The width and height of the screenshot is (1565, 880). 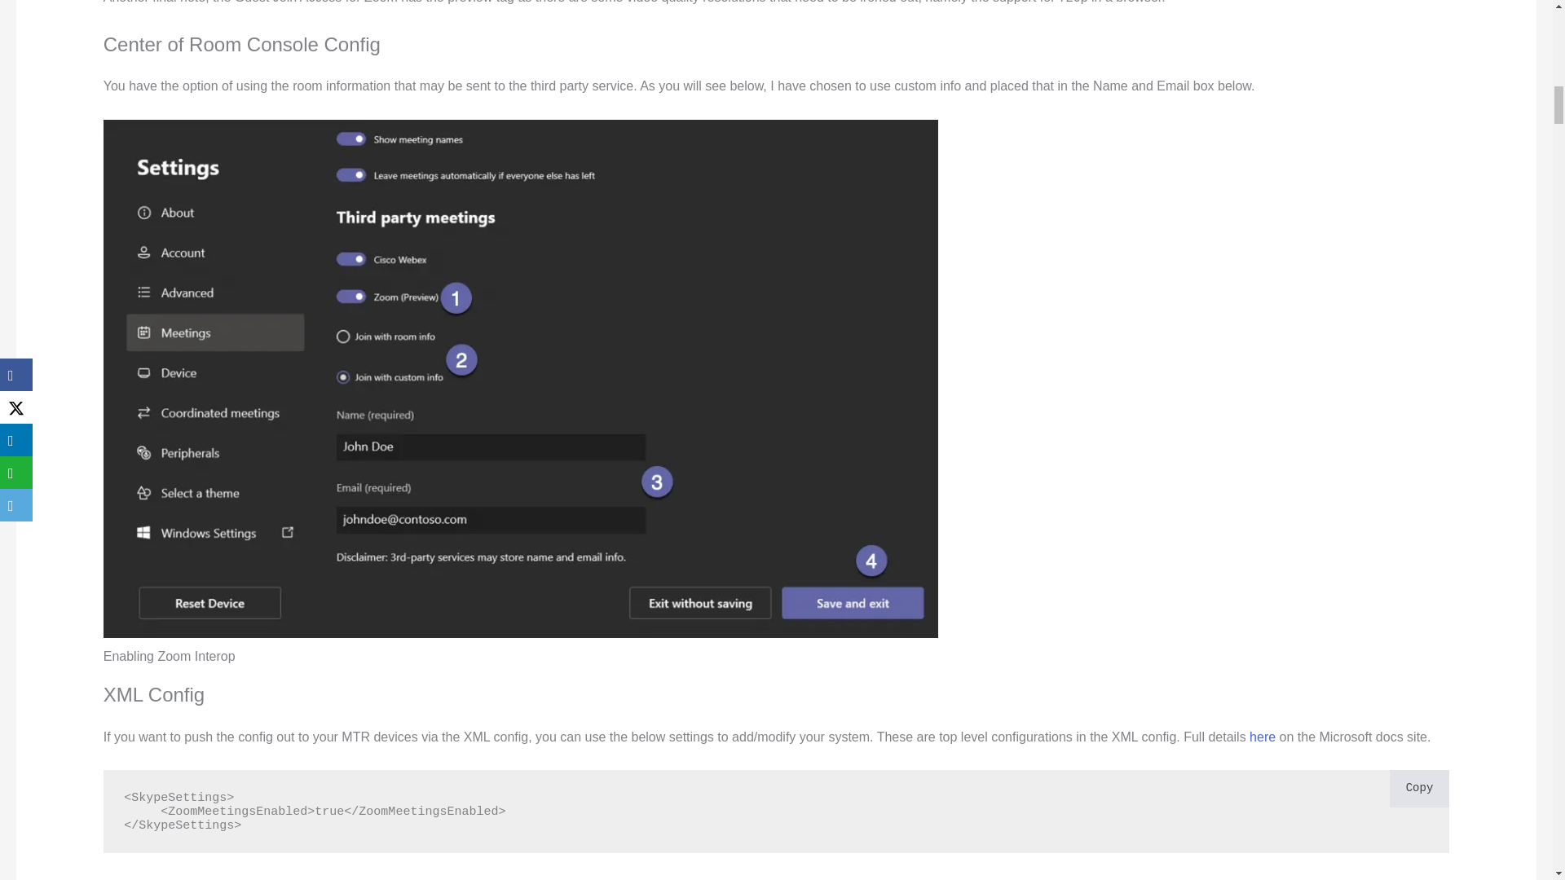 I want to click on here, so click(x=1263, y=737).